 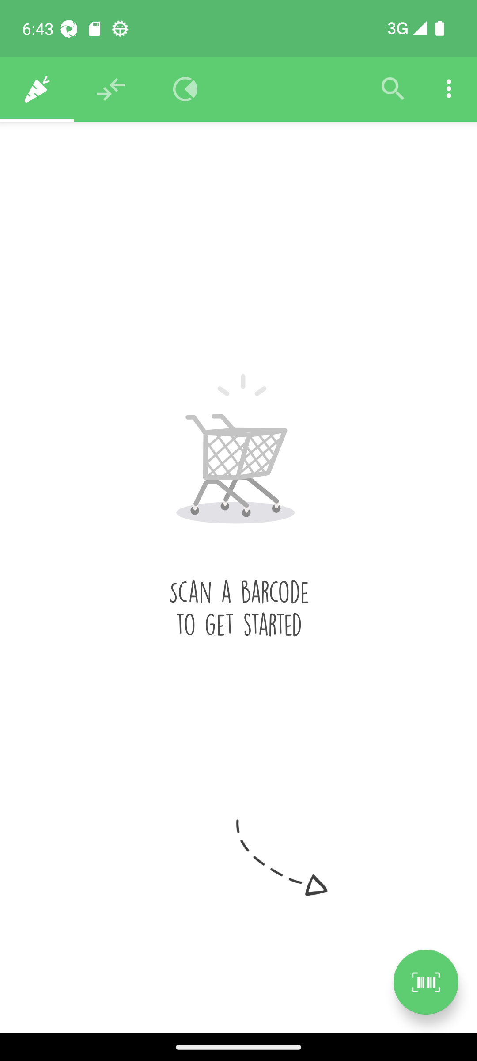 What do you see at coordinates (111, 89) in the screenshot?
I see `Recommendations` at bounding box center [111, 89].